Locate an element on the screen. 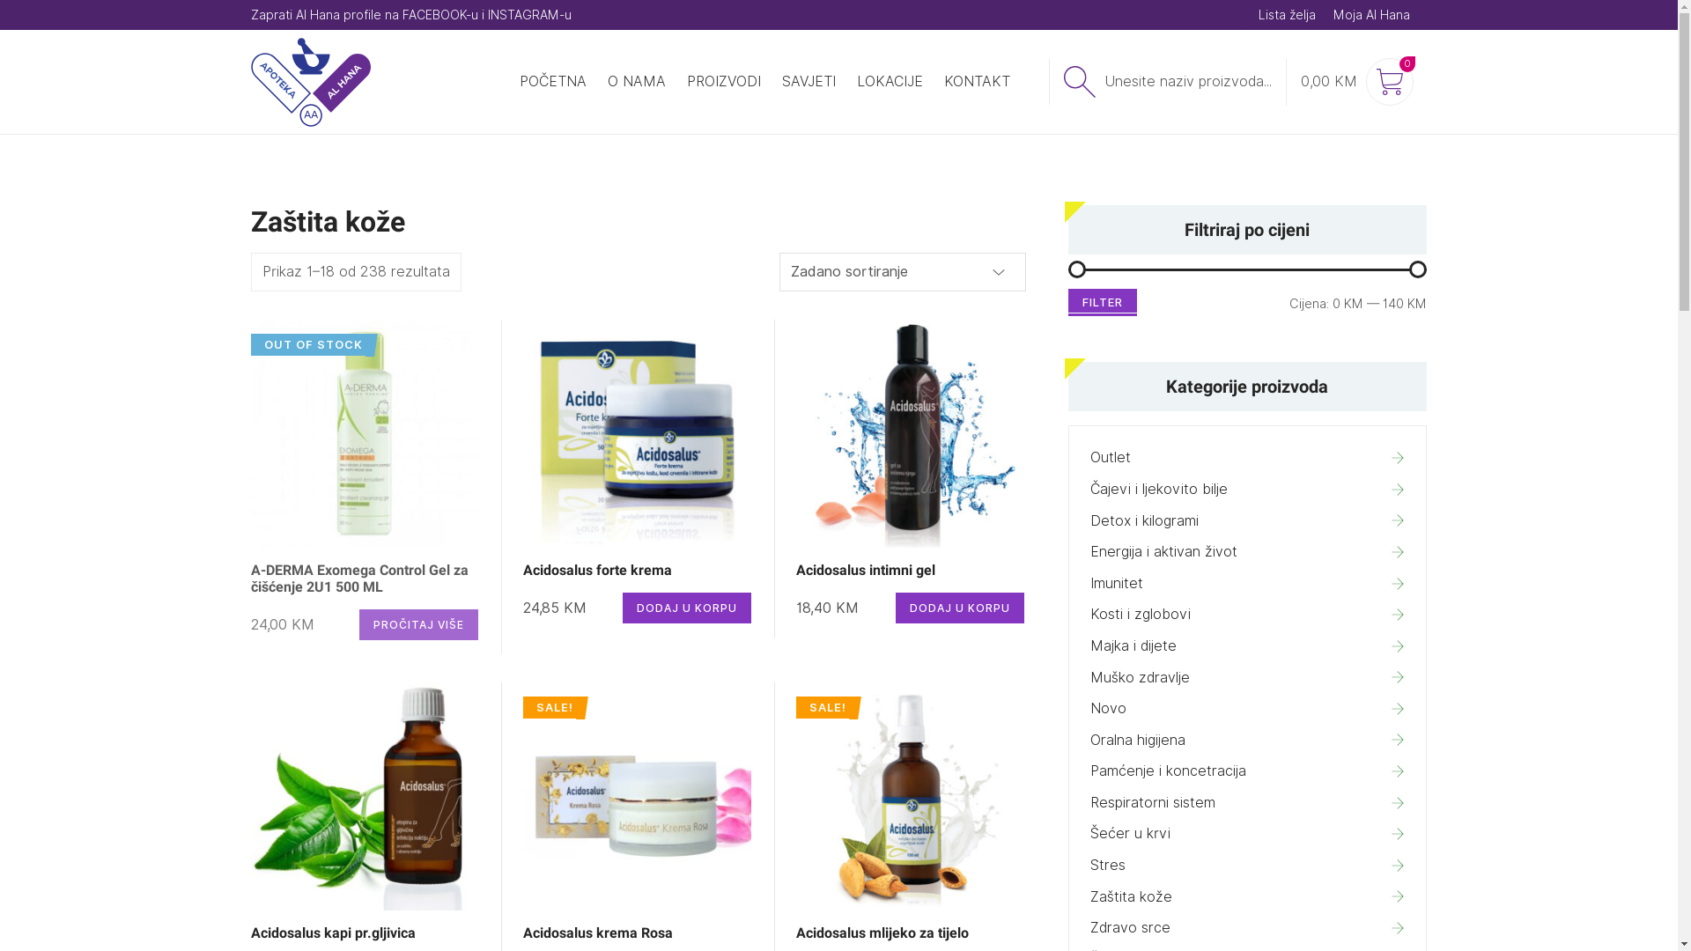 The width and height of the screenshot is (1691, 951). Novo is located at coordinates (1248, 709).